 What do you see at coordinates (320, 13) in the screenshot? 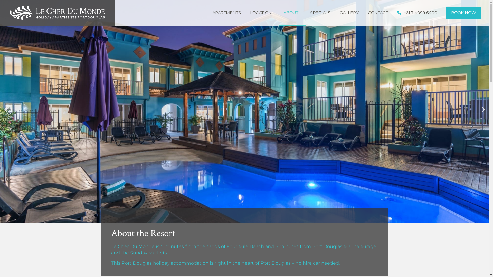
I see `SPECIALS` at bounding box center [320, 13].